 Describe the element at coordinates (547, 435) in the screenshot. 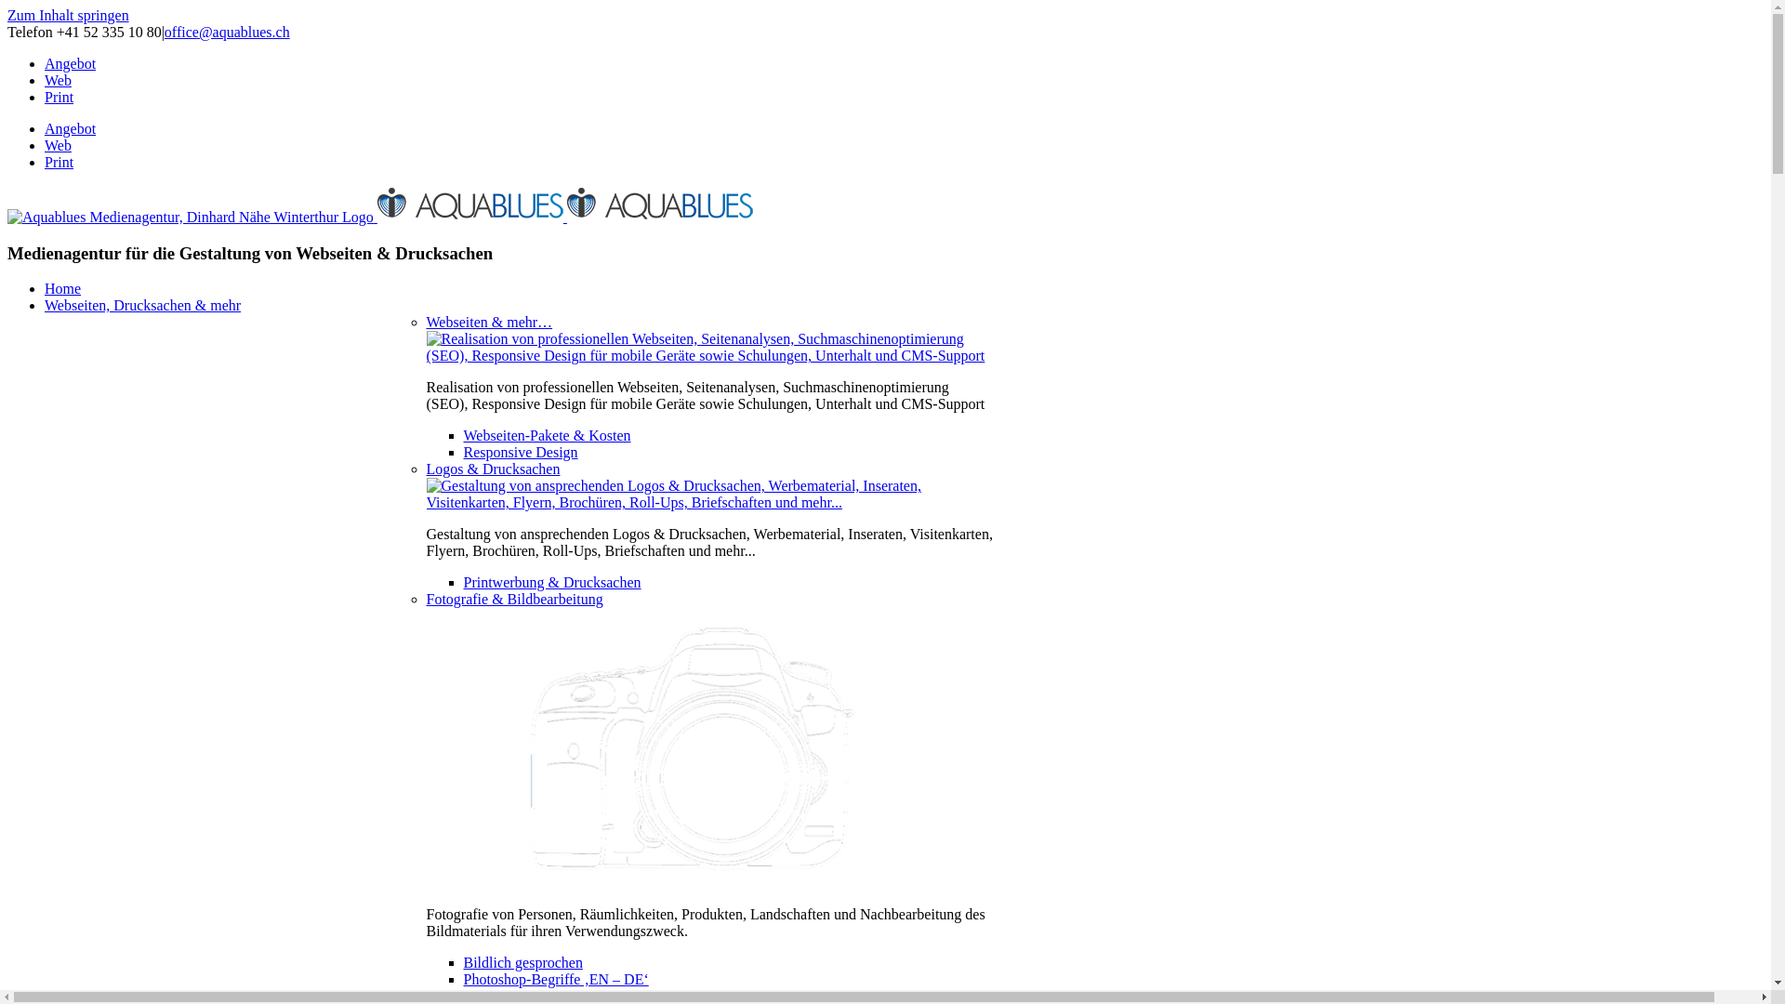

I see `Webseiten-Pakete & Kosten` at that location.